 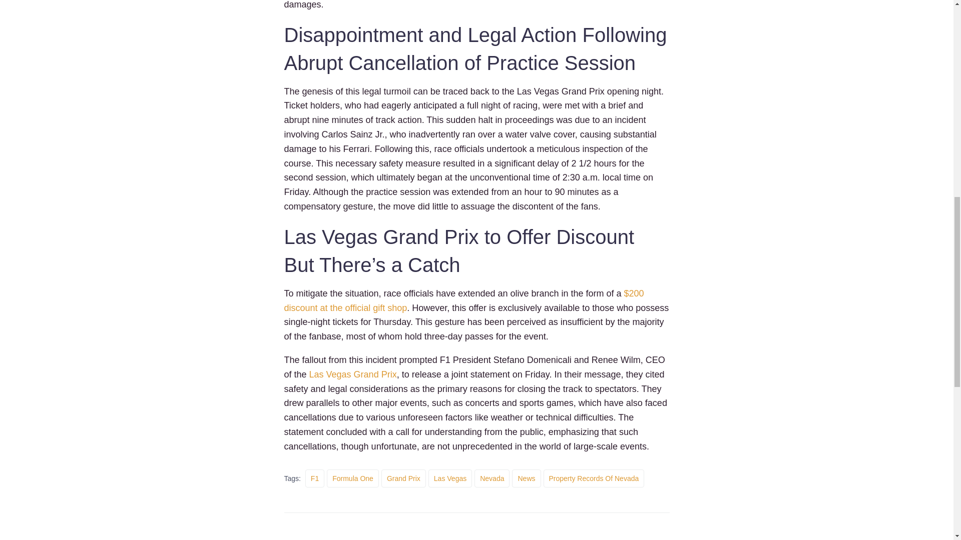 What do you see at coordinates (353, 374) in the screenshot?
I see `Las Vegas Grand Prix` at bounding box center [353, 374].